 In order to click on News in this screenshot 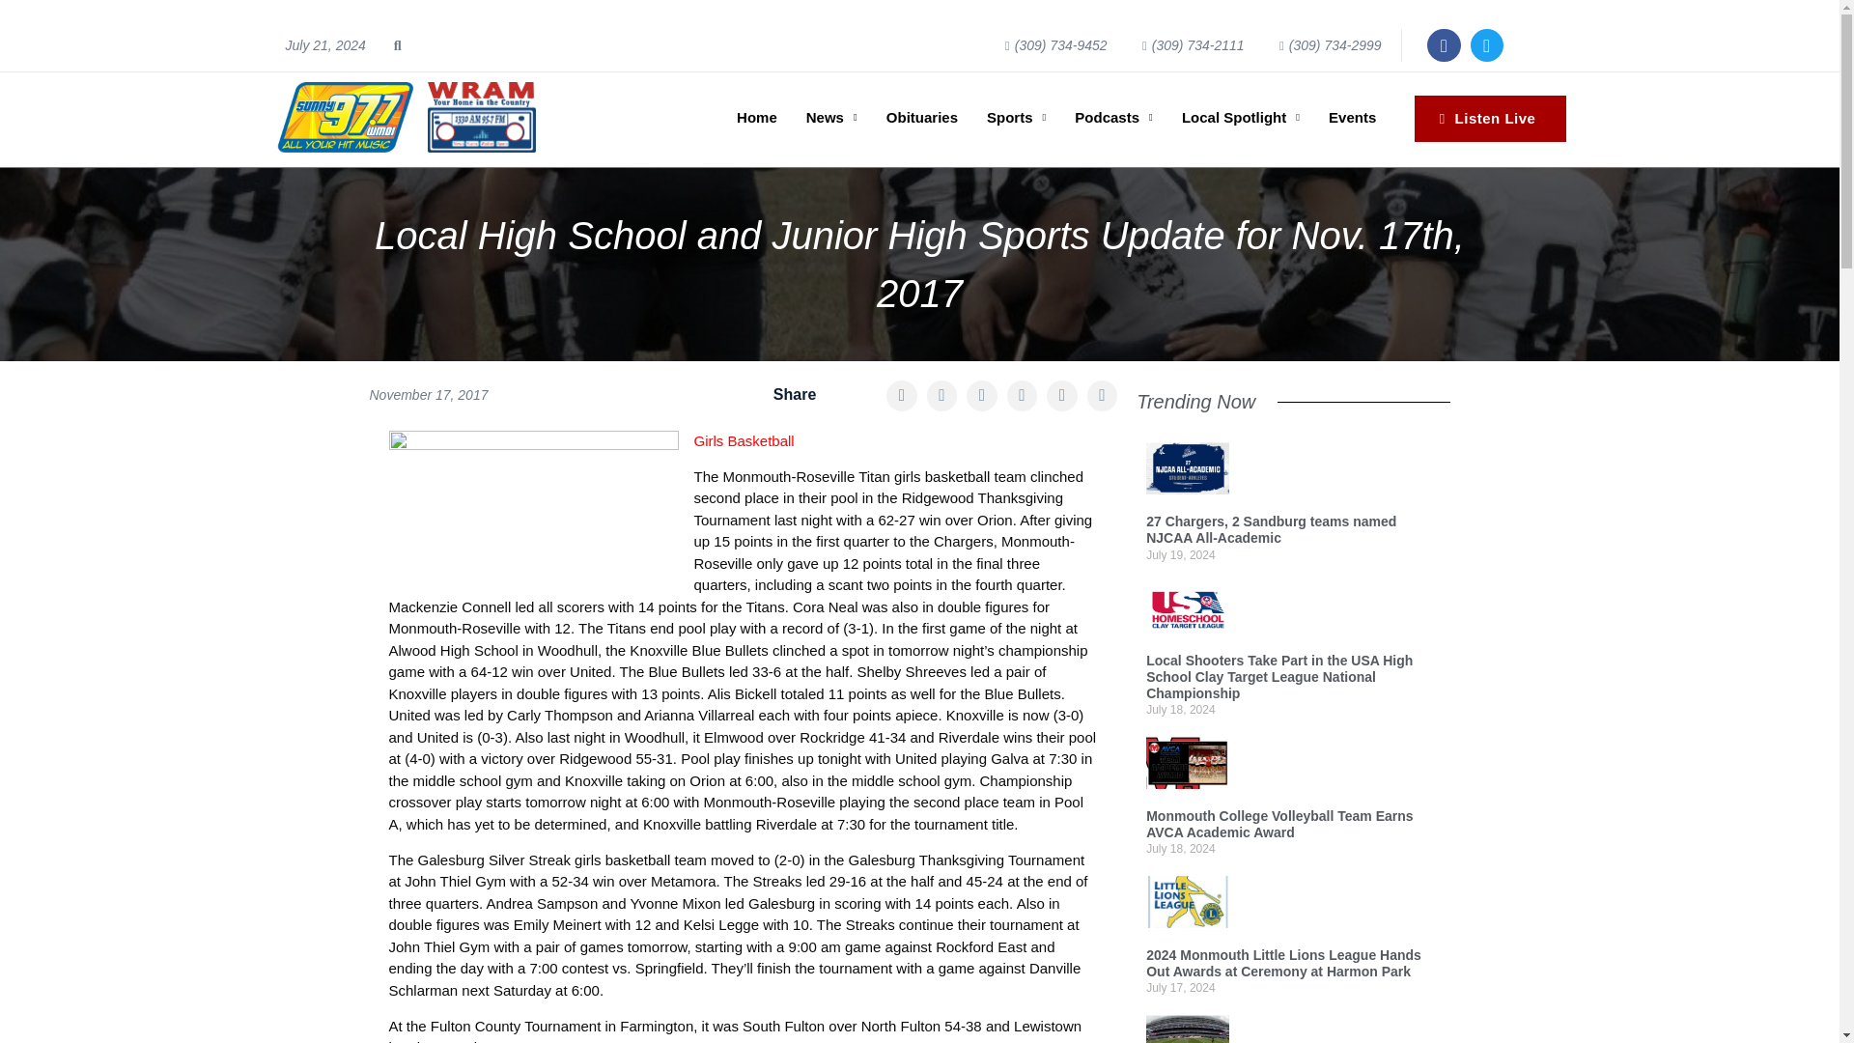, I will do `click(830, 118)`.